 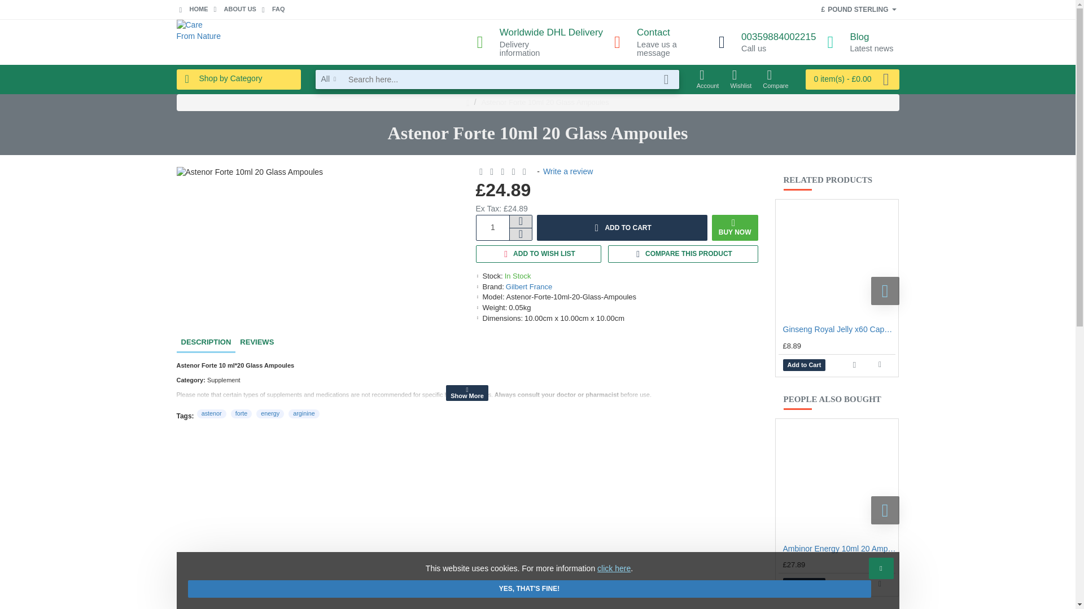 What do you see at coordinates (853, 79) in the screenshot?
I see `View Cart` at bounding box center [853, 79].